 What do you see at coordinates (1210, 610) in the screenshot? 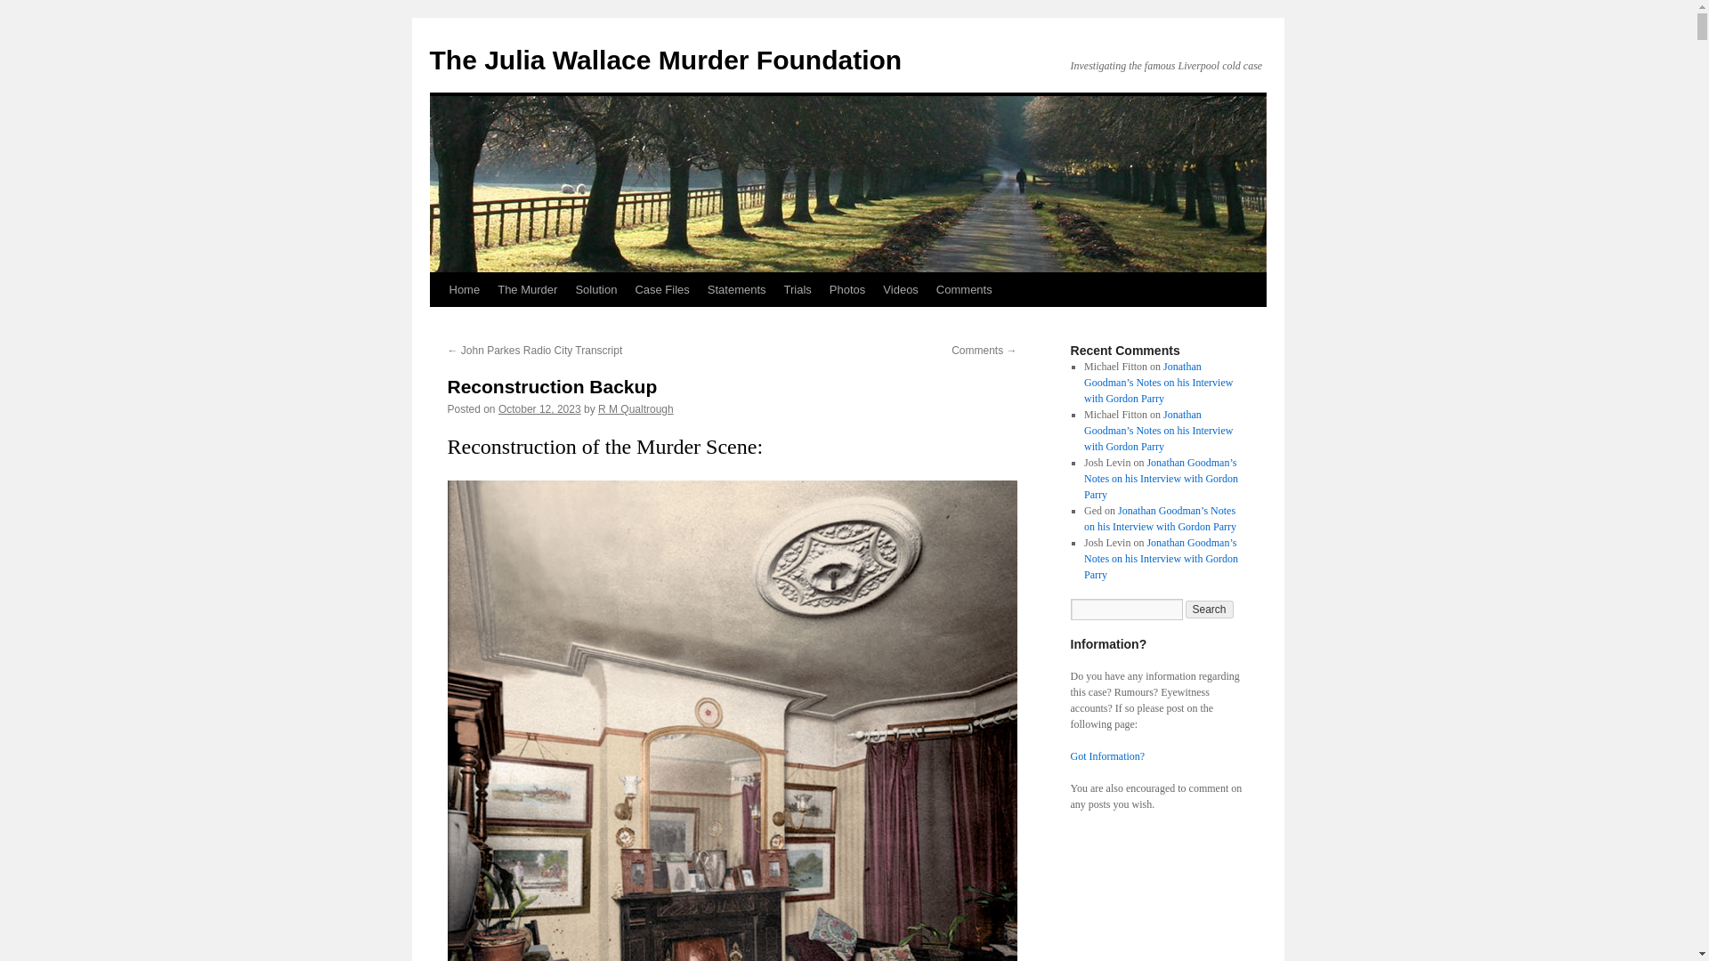
I see `Search` at bounding box center [1210, 610].